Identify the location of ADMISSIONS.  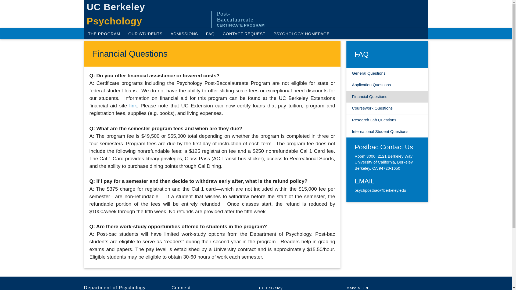
(184, 33).